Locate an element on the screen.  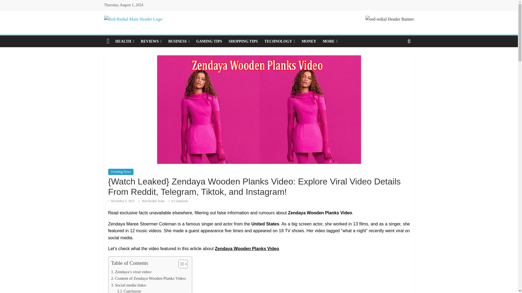
Red Redial Team is located at coordinates (154, 201).